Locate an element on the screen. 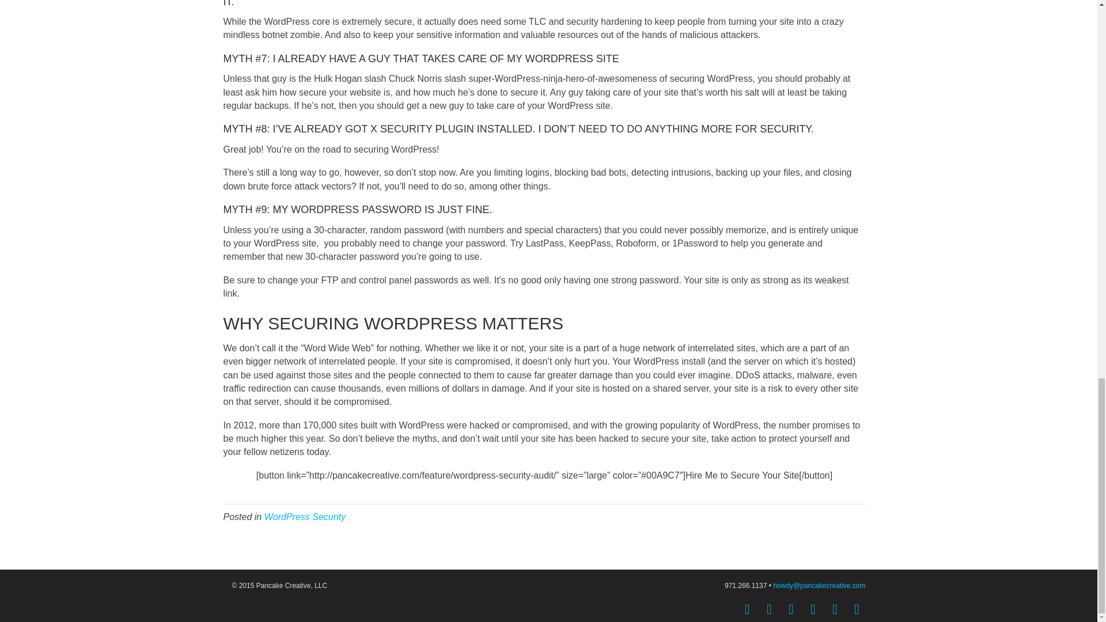  Youtube is located at coordinates (812, 609).